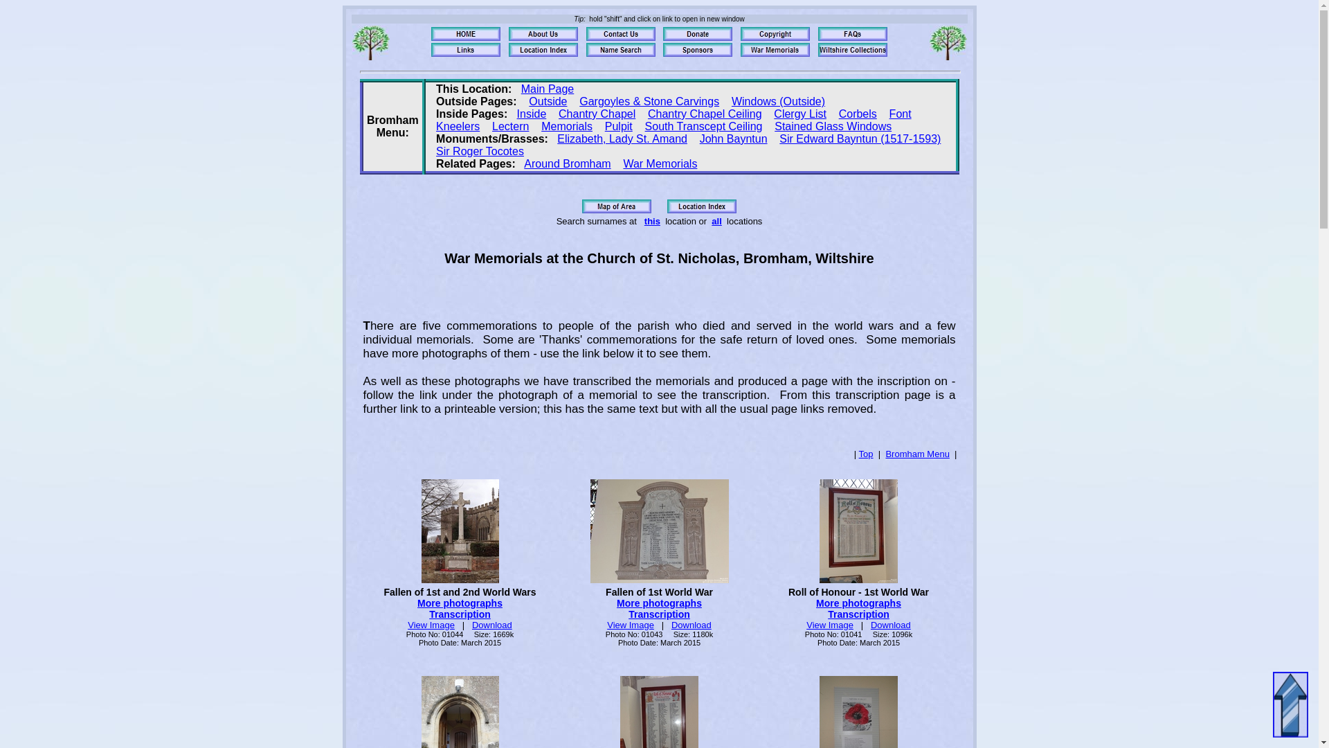 This screenshot has width=1329, height=748. Describe the element at coordinates (597, 114) in the screenshot. I see `Chantry Chapel` at that location.